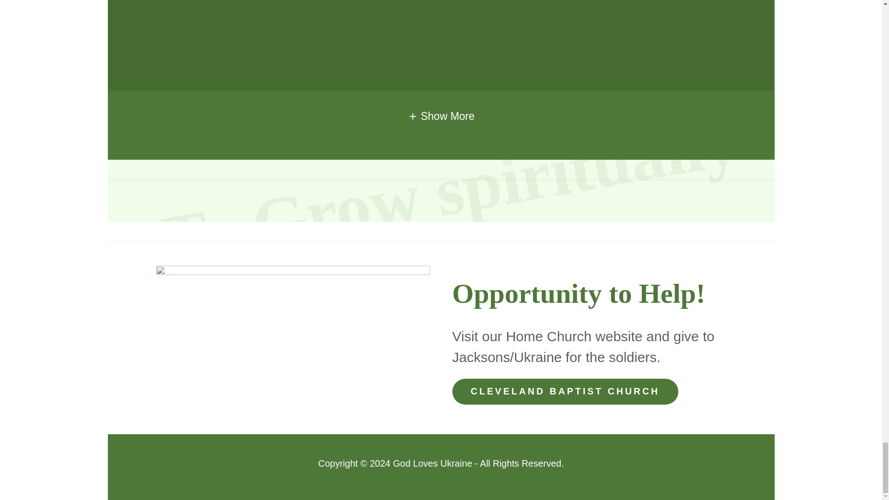  What do you see at coordinates (441, 116) in the screenshot?
I see `Show More` at bounding box center [441, 116].